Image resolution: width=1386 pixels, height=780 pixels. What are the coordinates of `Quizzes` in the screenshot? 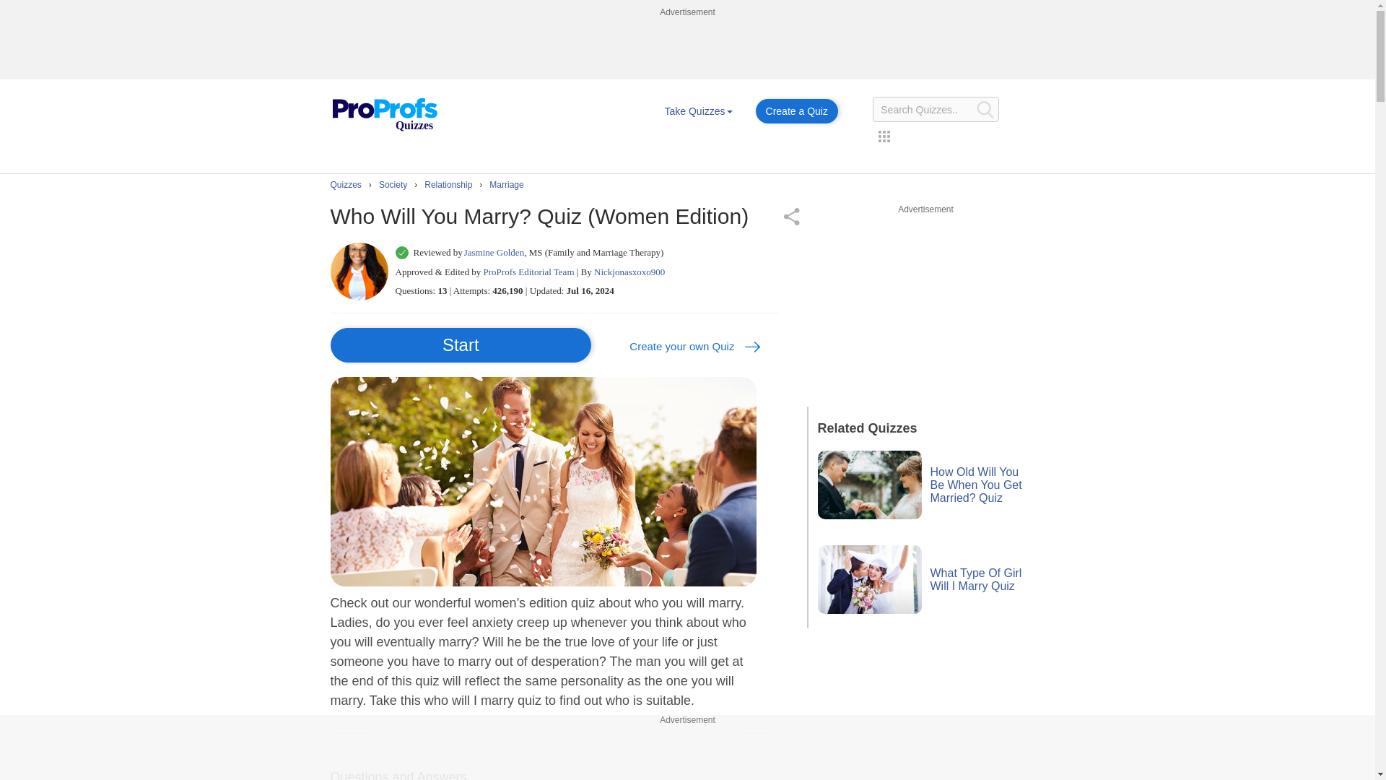 It's located at (384, 115).